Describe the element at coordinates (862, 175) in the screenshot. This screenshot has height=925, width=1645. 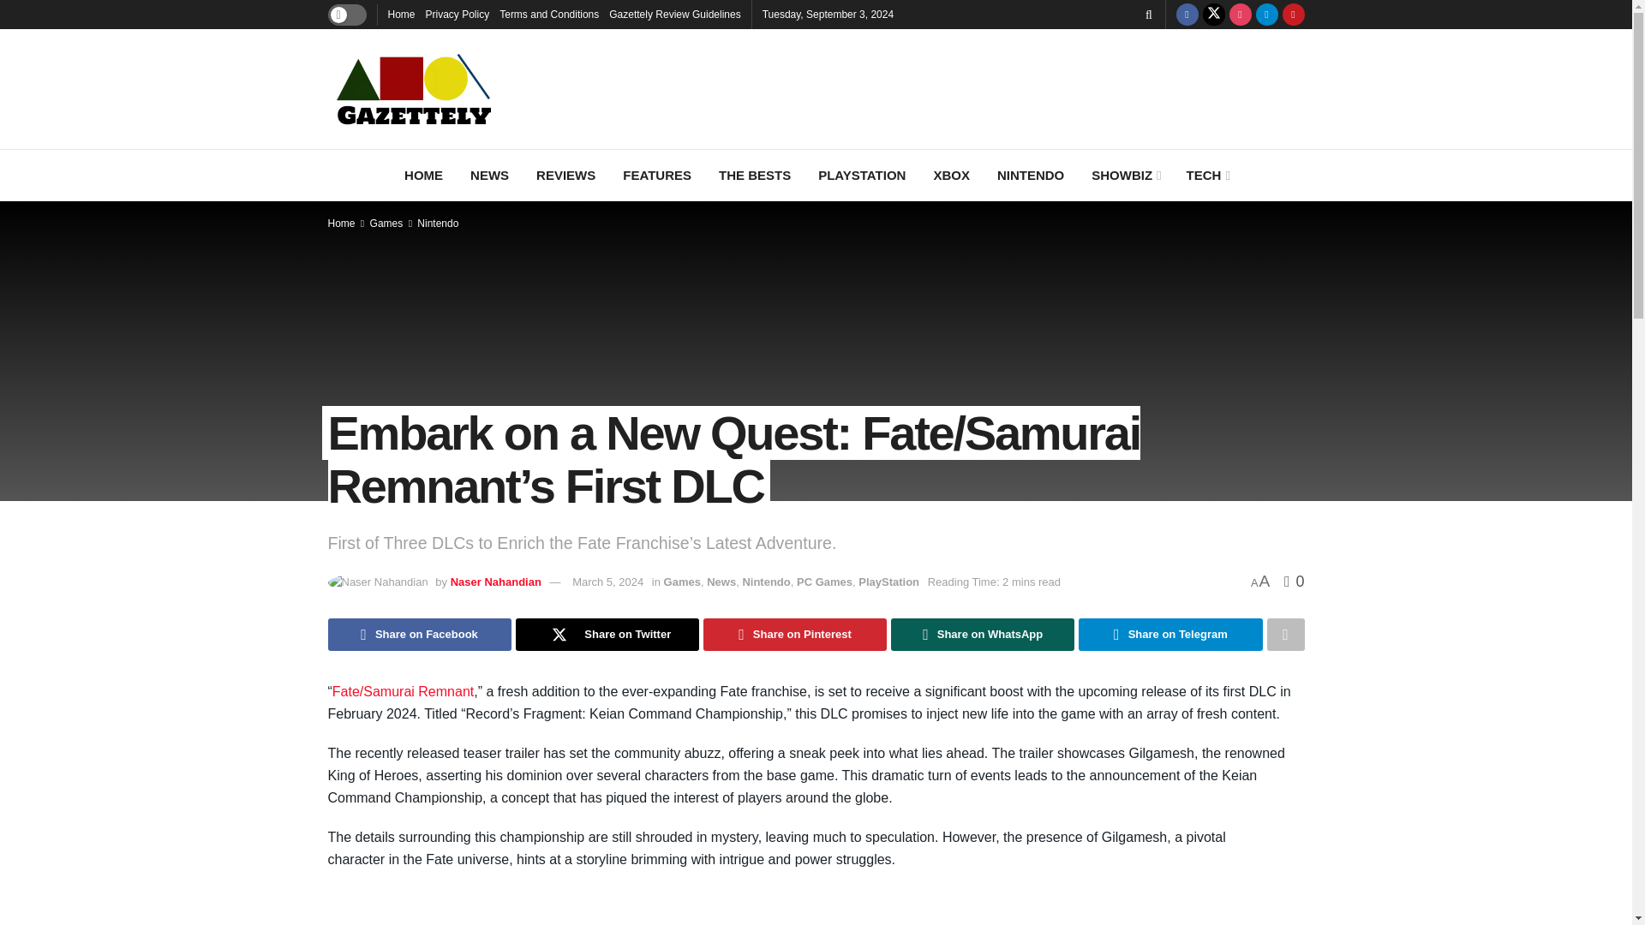
I see `PLAYSTATION` at that location.